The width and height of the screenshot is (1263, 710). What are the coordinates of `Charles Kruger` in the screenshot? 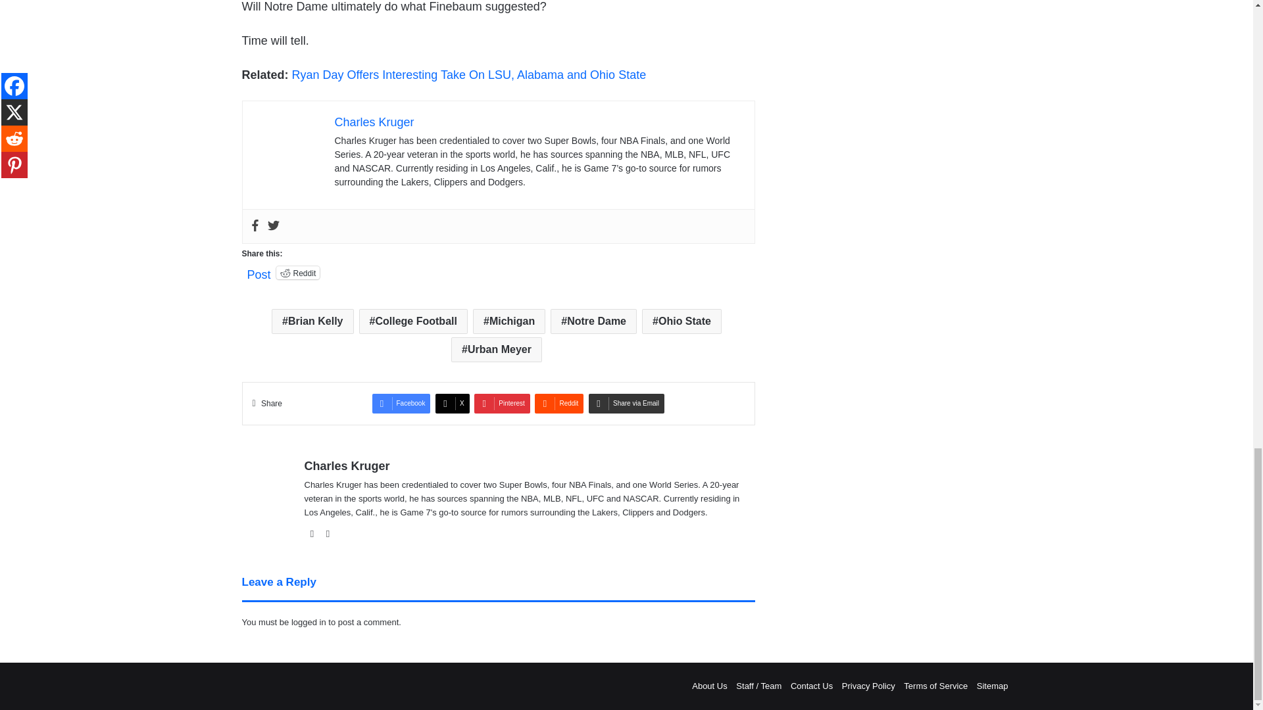 It's located at (374, 122).